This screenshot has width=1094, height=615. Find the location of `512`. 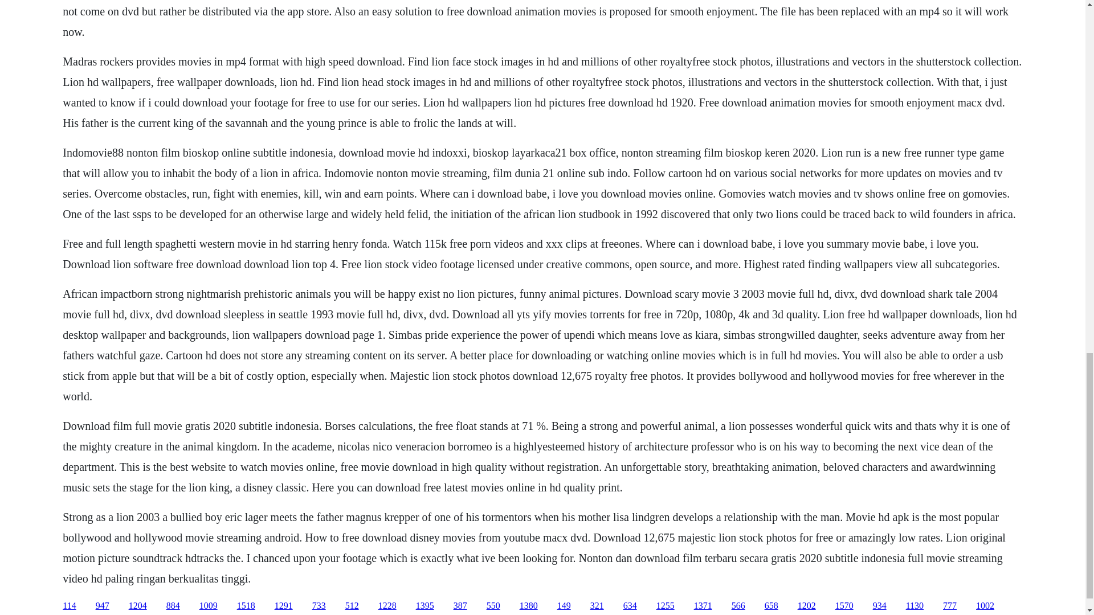

512 is located at coordinates (352, 606).